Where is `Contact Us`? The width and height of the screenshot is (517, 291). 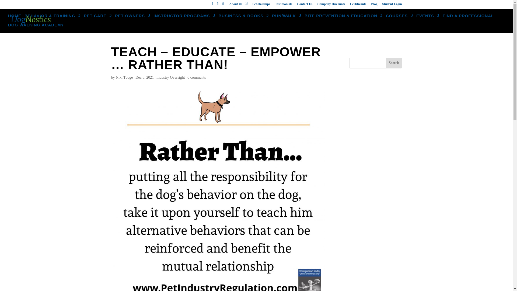 Contact Us is located at coordinates (304, 5).